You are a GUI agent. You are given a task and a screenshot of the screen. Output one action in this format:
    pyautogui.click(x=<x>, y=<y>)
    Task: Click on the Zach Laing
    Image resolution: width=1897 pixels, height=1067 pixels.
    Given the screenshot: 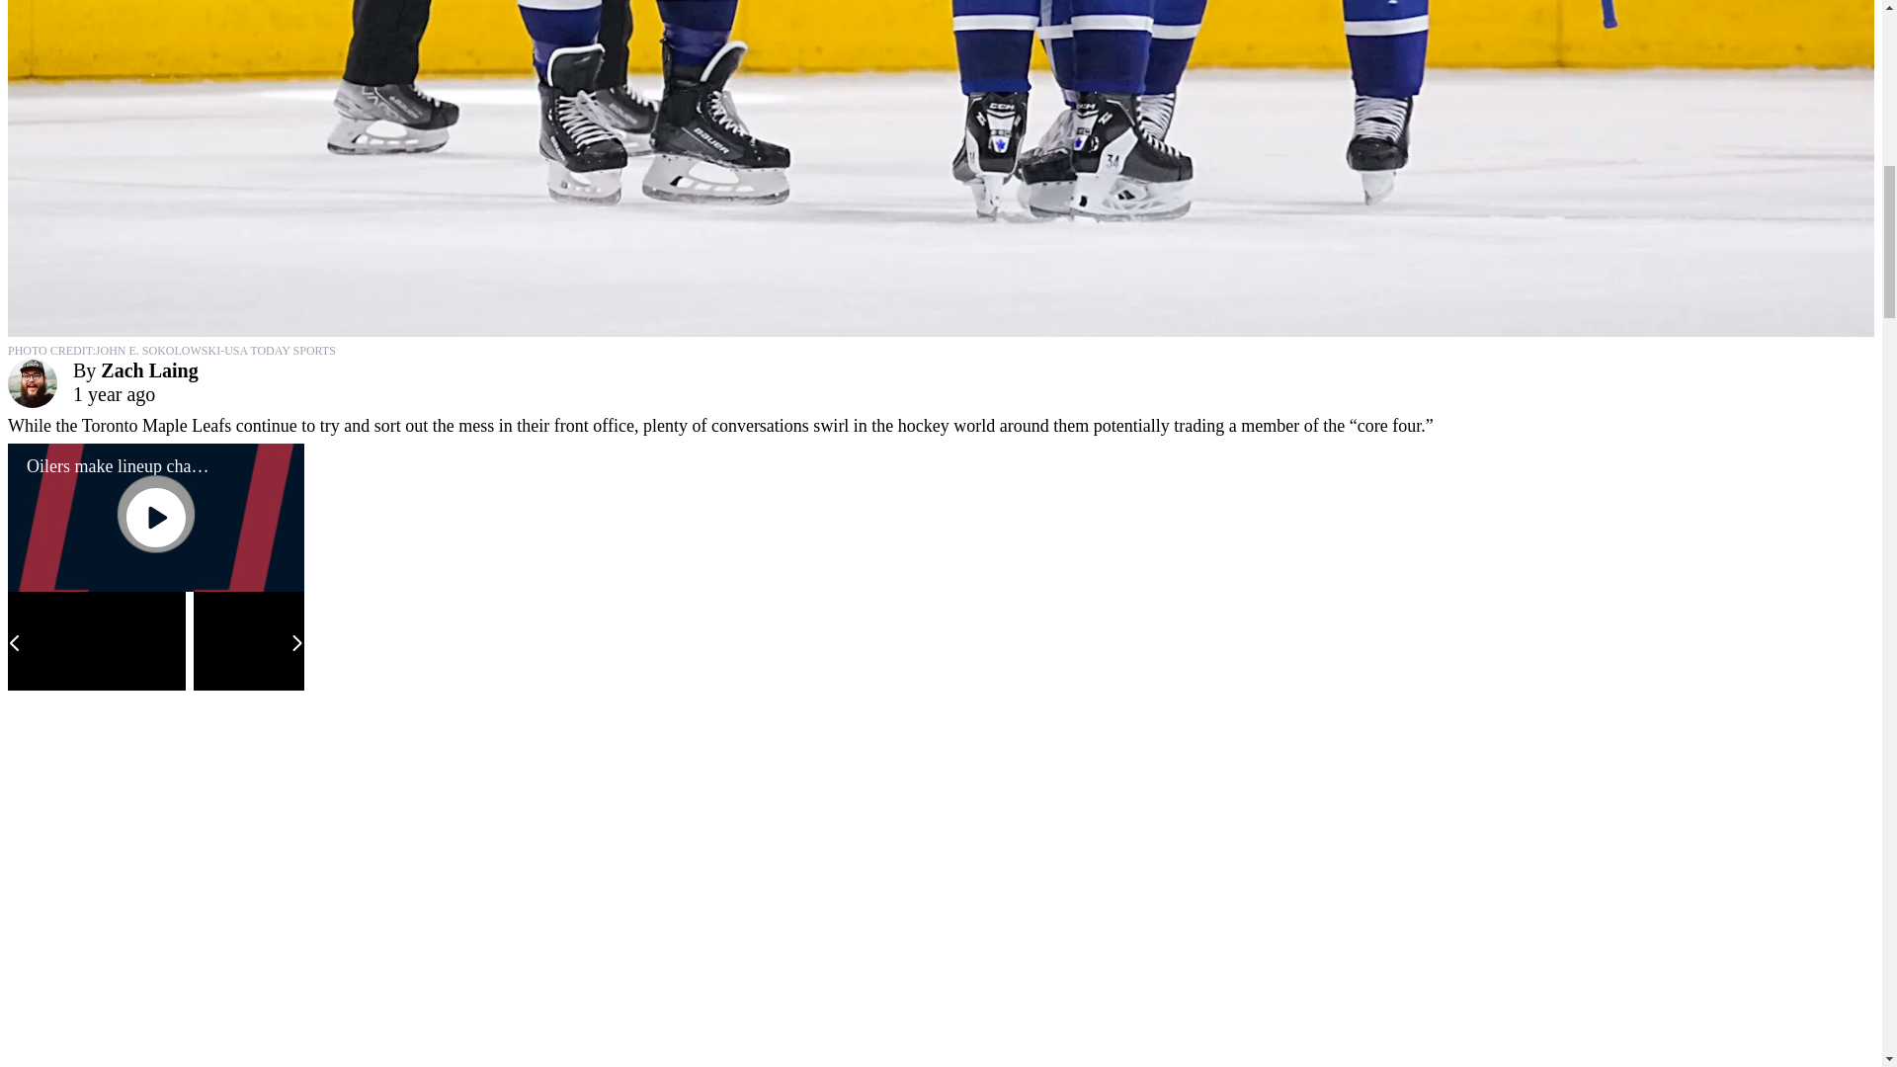 What is the action you would take?
    pyautogui.click(x=148, y=369)
    